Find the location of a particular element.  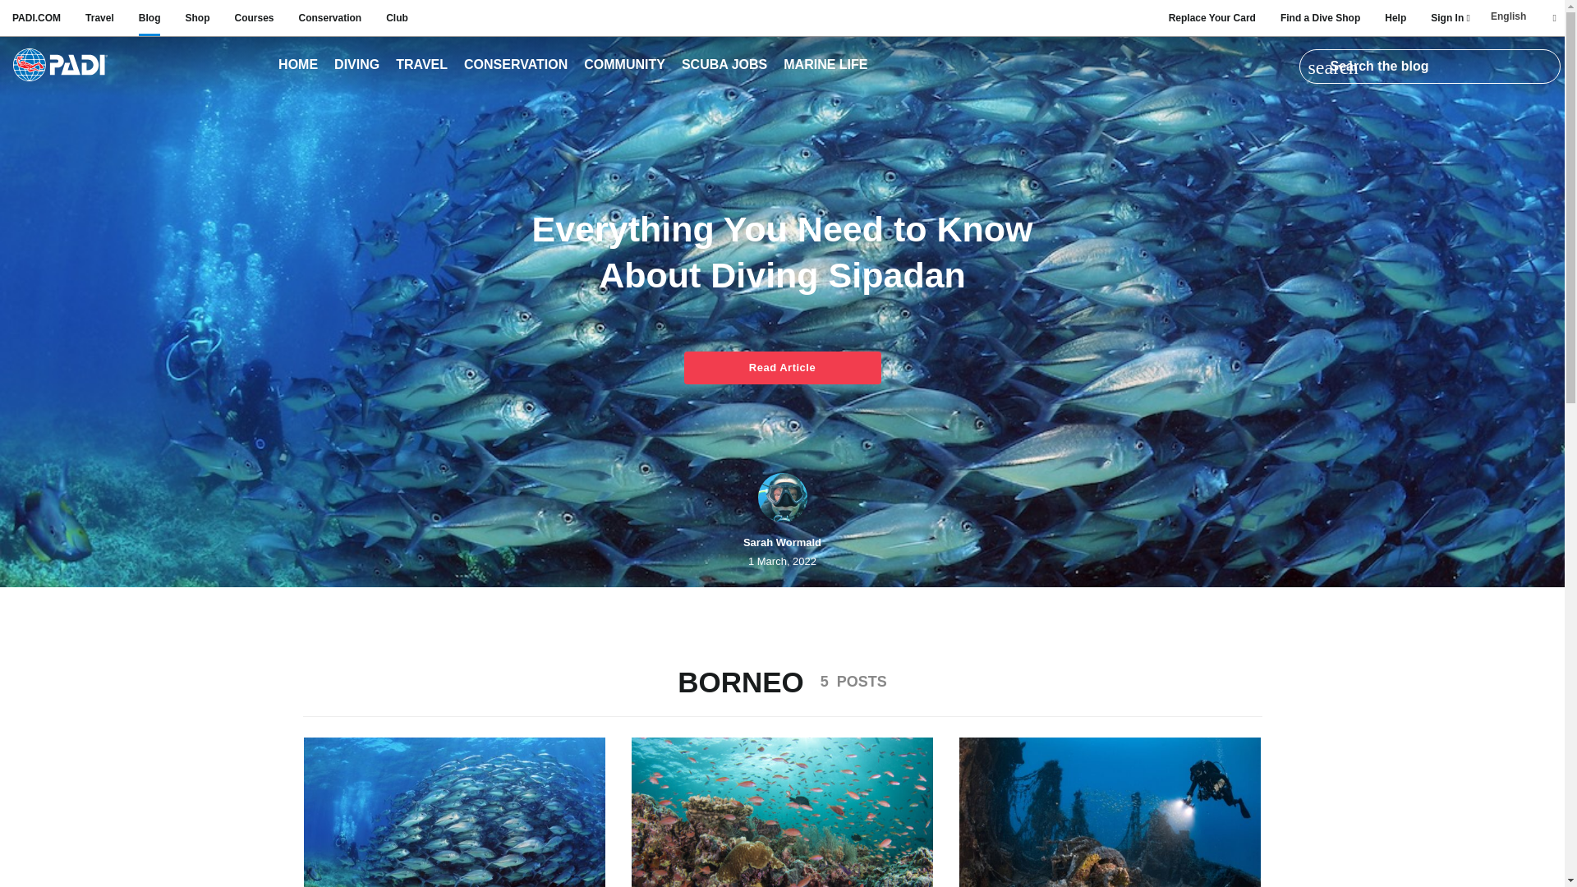

DIVING is located at coordinates (356, 66).